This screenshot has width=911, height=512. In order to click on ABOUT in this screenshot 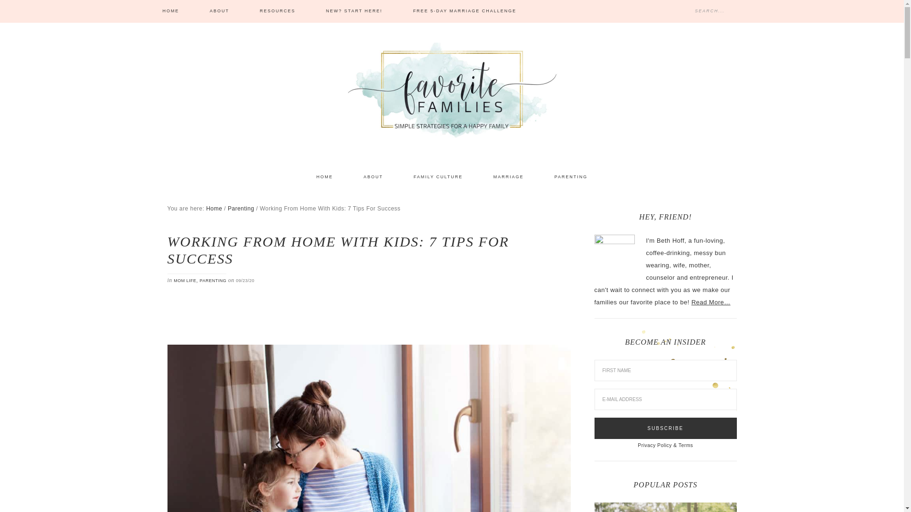, I will do `click(373, 177)`.